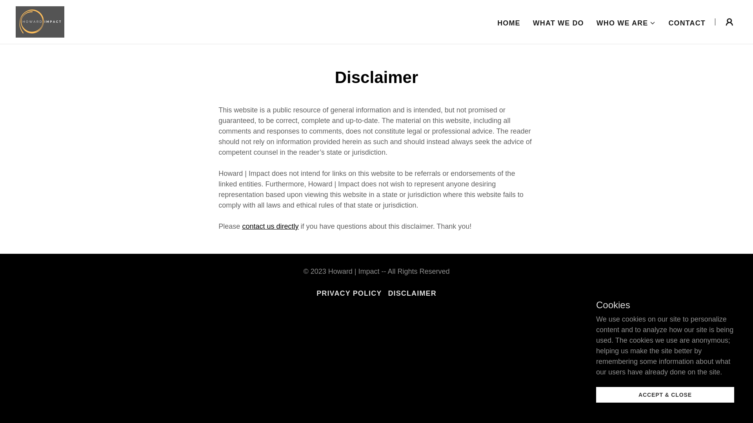 The height and width of the screenshot is (423, 753). I want to click on contact us directly, so click(270, 226).